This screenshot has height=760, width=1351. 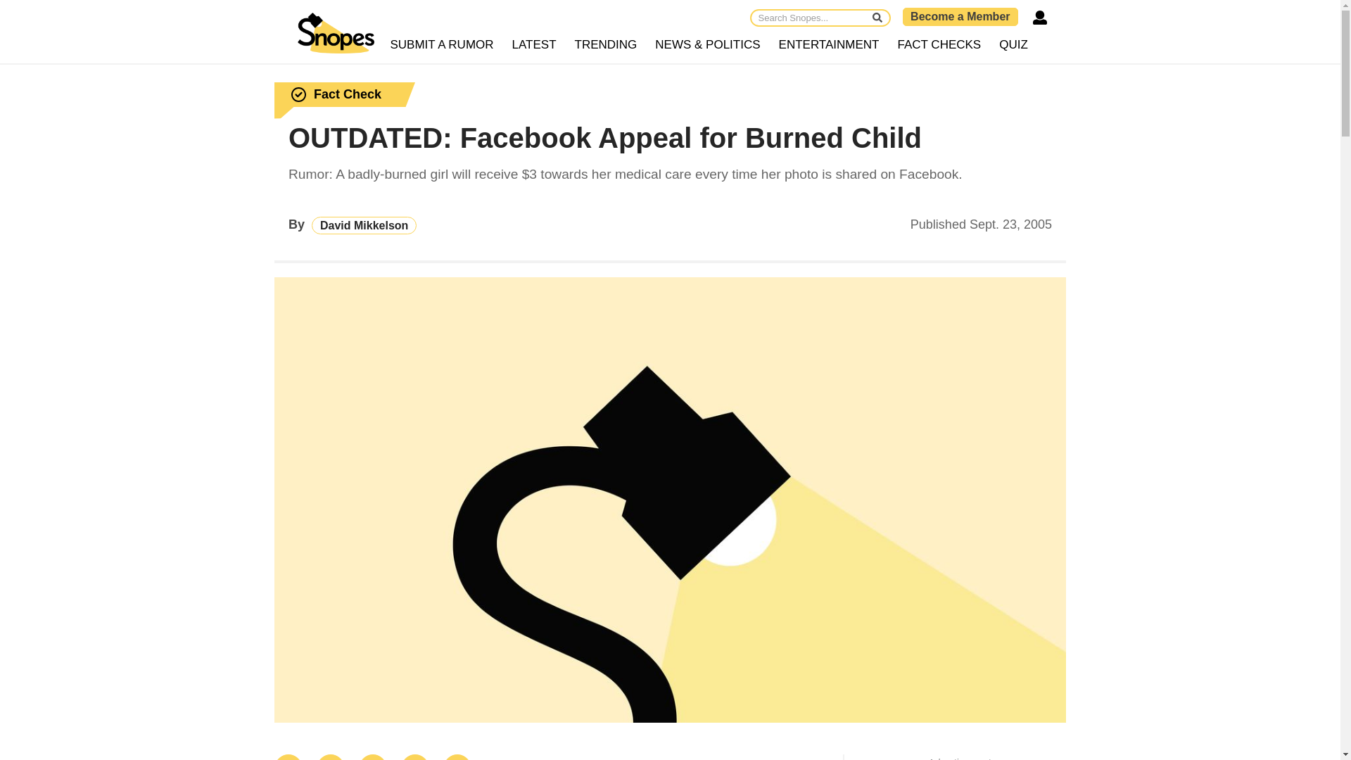 I want to click on LATEST, so click(x=535, y=45).